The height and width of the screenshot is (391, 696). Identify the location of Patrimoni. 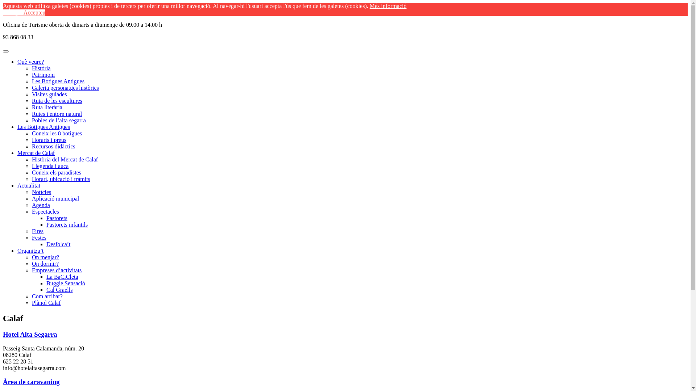
(43, 75).